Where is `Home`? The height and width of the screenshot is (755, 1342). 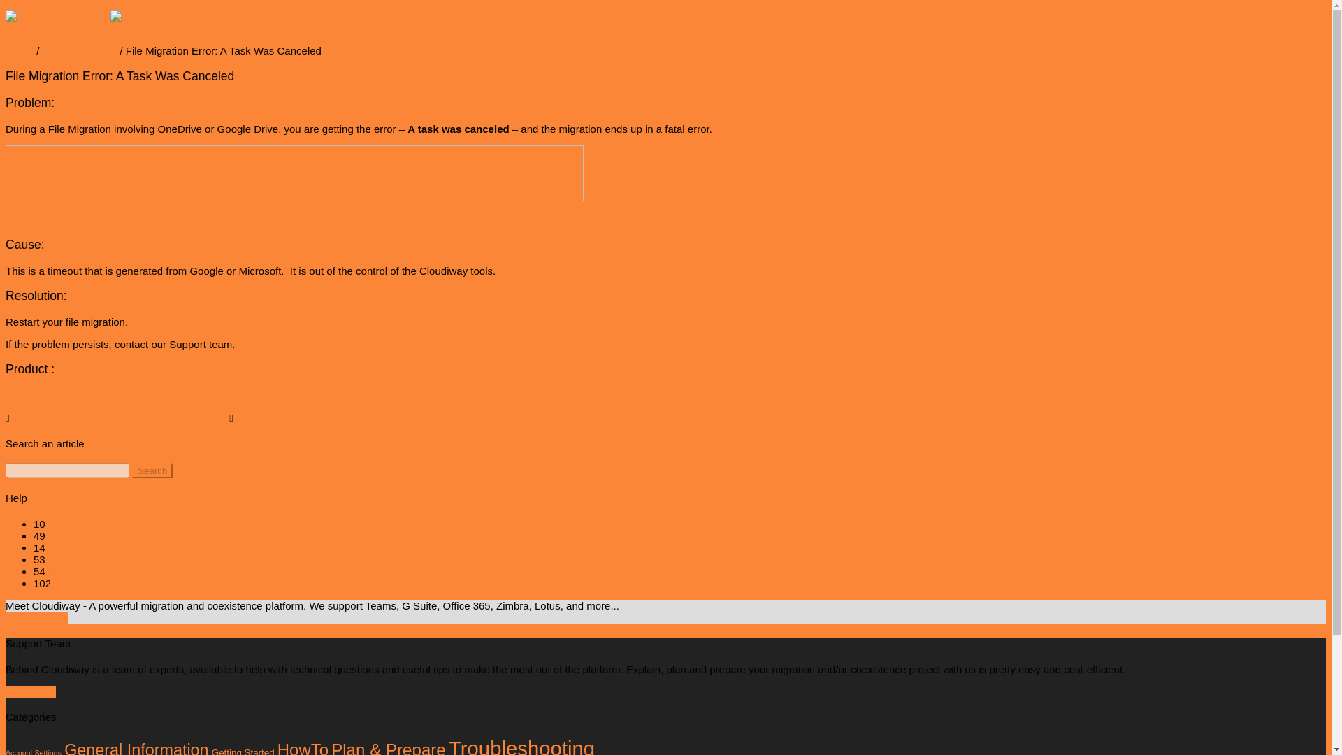
Home is located at coordinates (20, 50).